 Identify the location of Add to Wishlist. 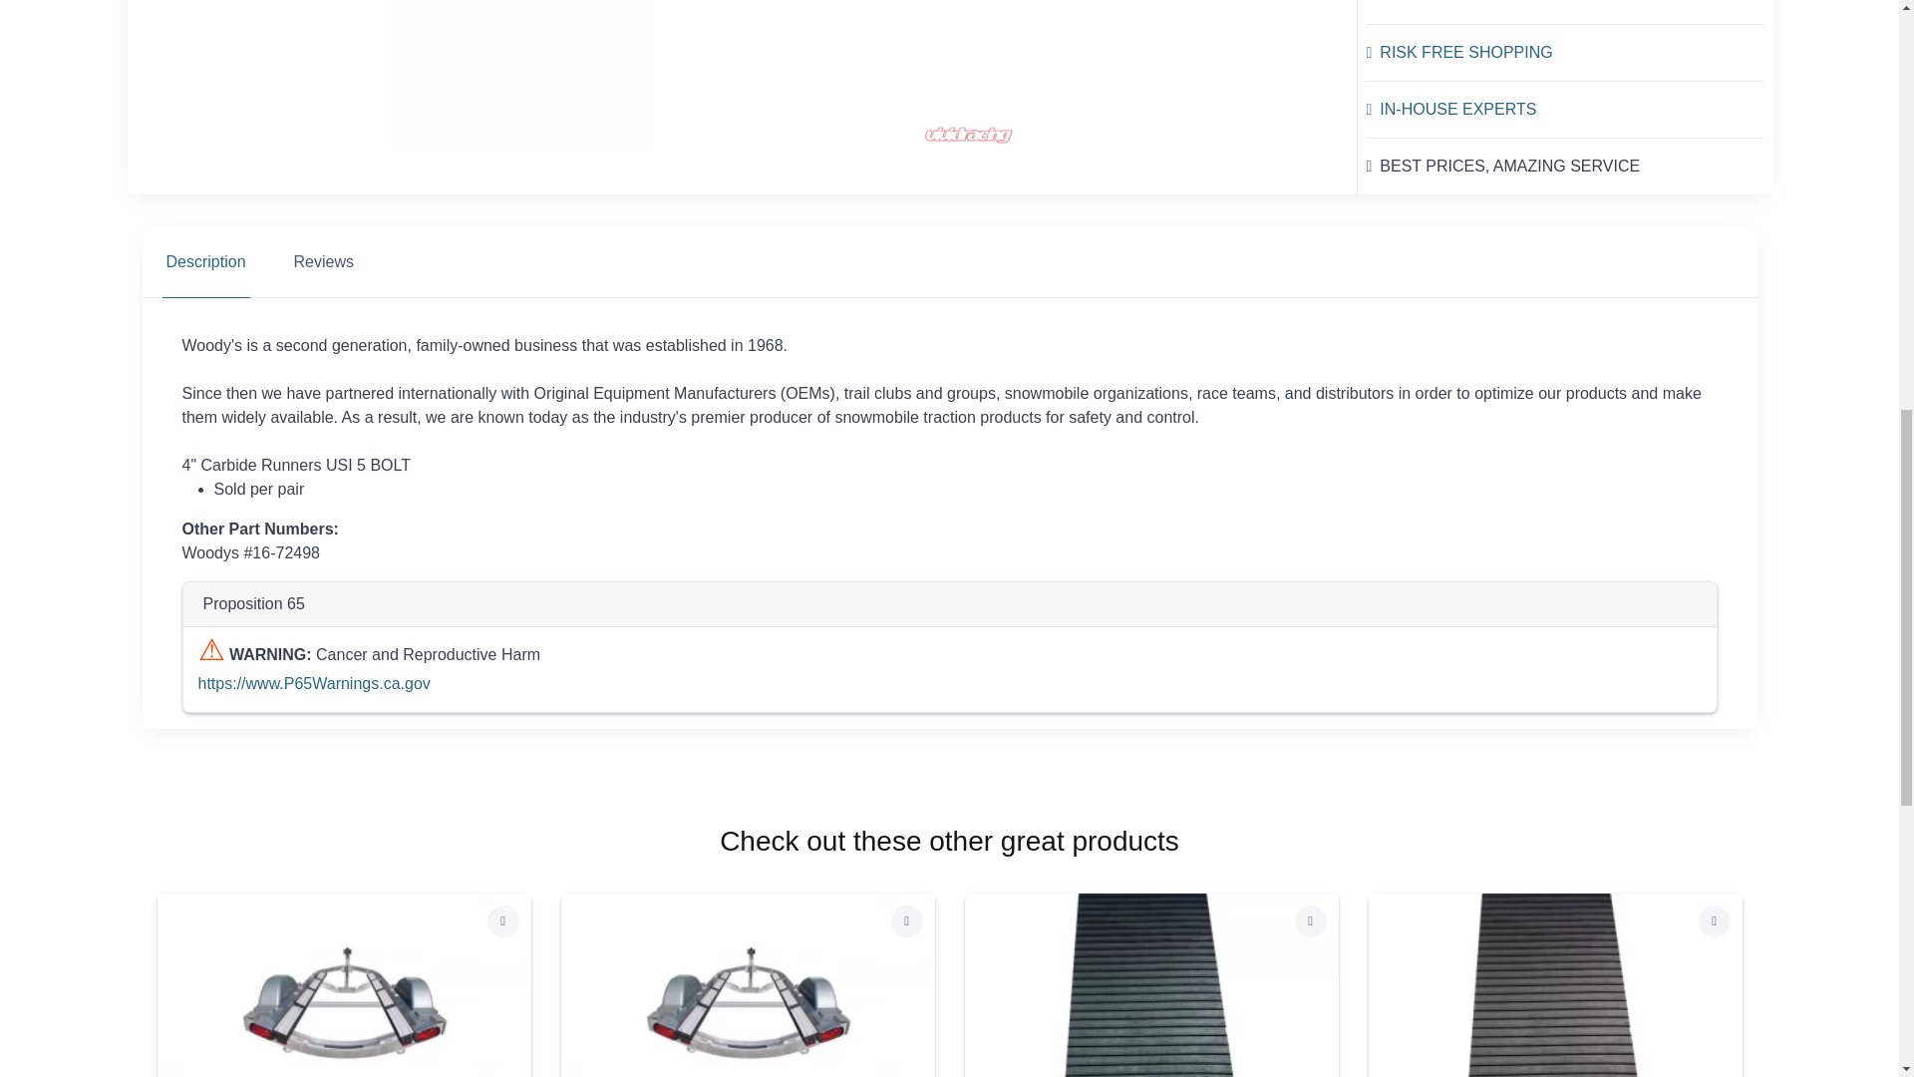
(1310, 921).